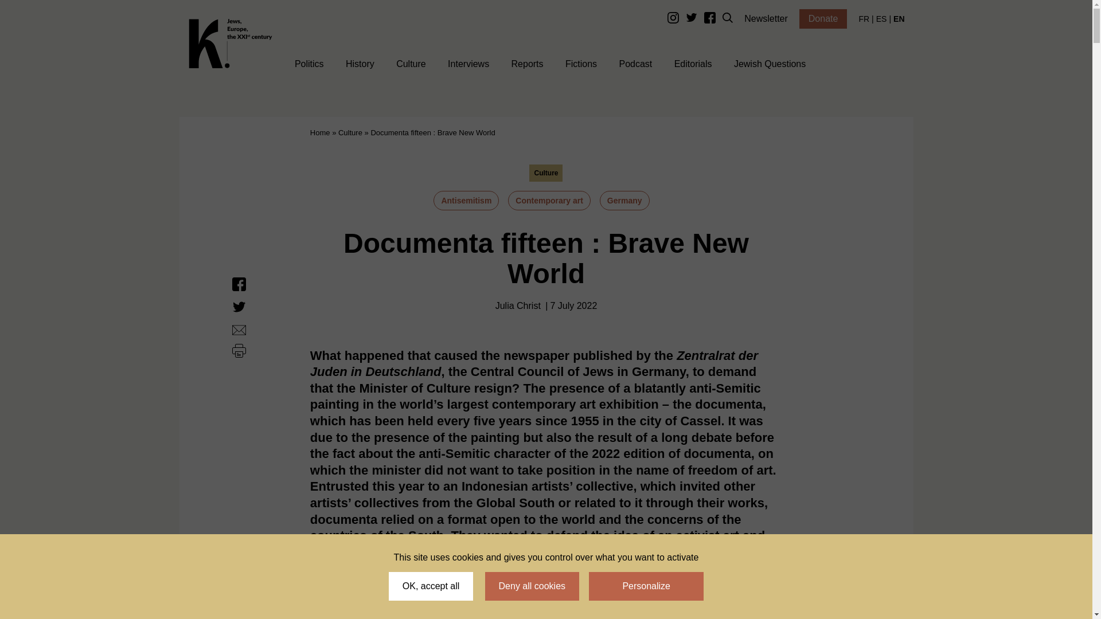 This screenshot has width=1101, height=619. What do you see at coordinates (710, 21) in the screenshot?
I see `facebook` at bounding box center [710, 21].